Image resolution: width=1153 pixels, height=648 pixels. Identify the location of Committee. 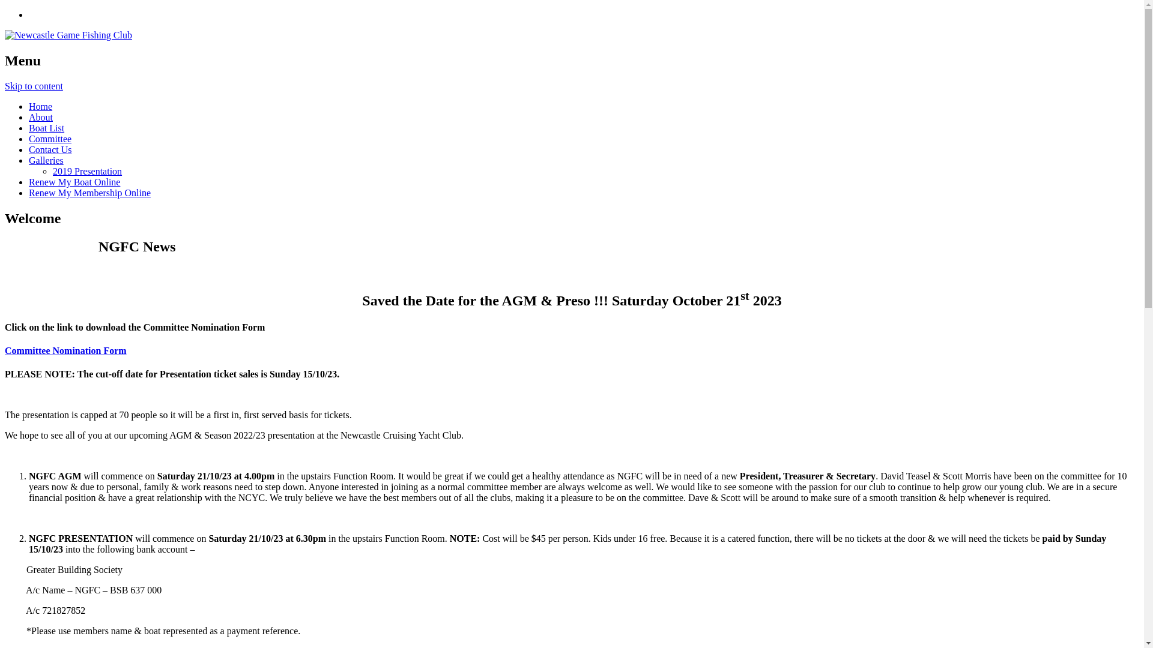
(50, 139).